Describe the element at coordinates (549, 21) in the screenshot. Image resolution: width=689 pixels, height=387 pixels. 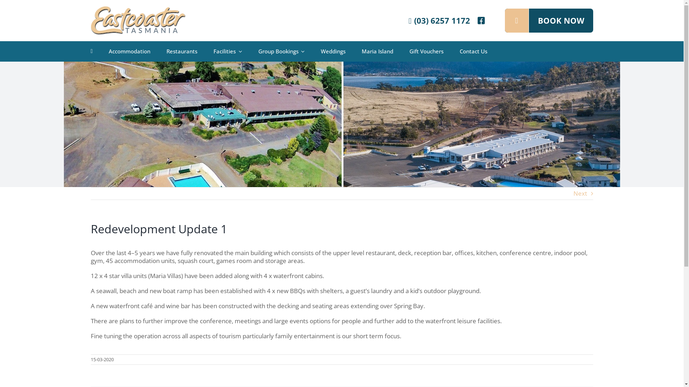
I see `BOOK NOW` at that location.